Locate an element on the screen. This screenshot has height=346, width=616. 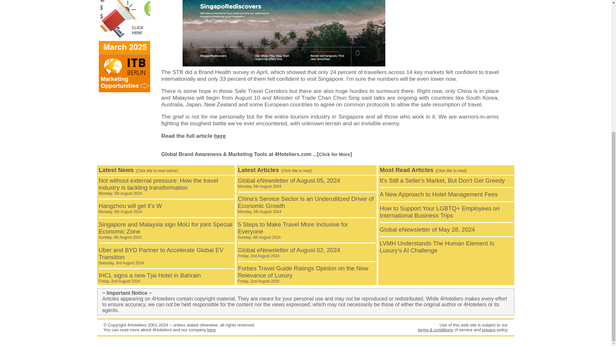
Read the full article here is located at coordinates (488, 329).